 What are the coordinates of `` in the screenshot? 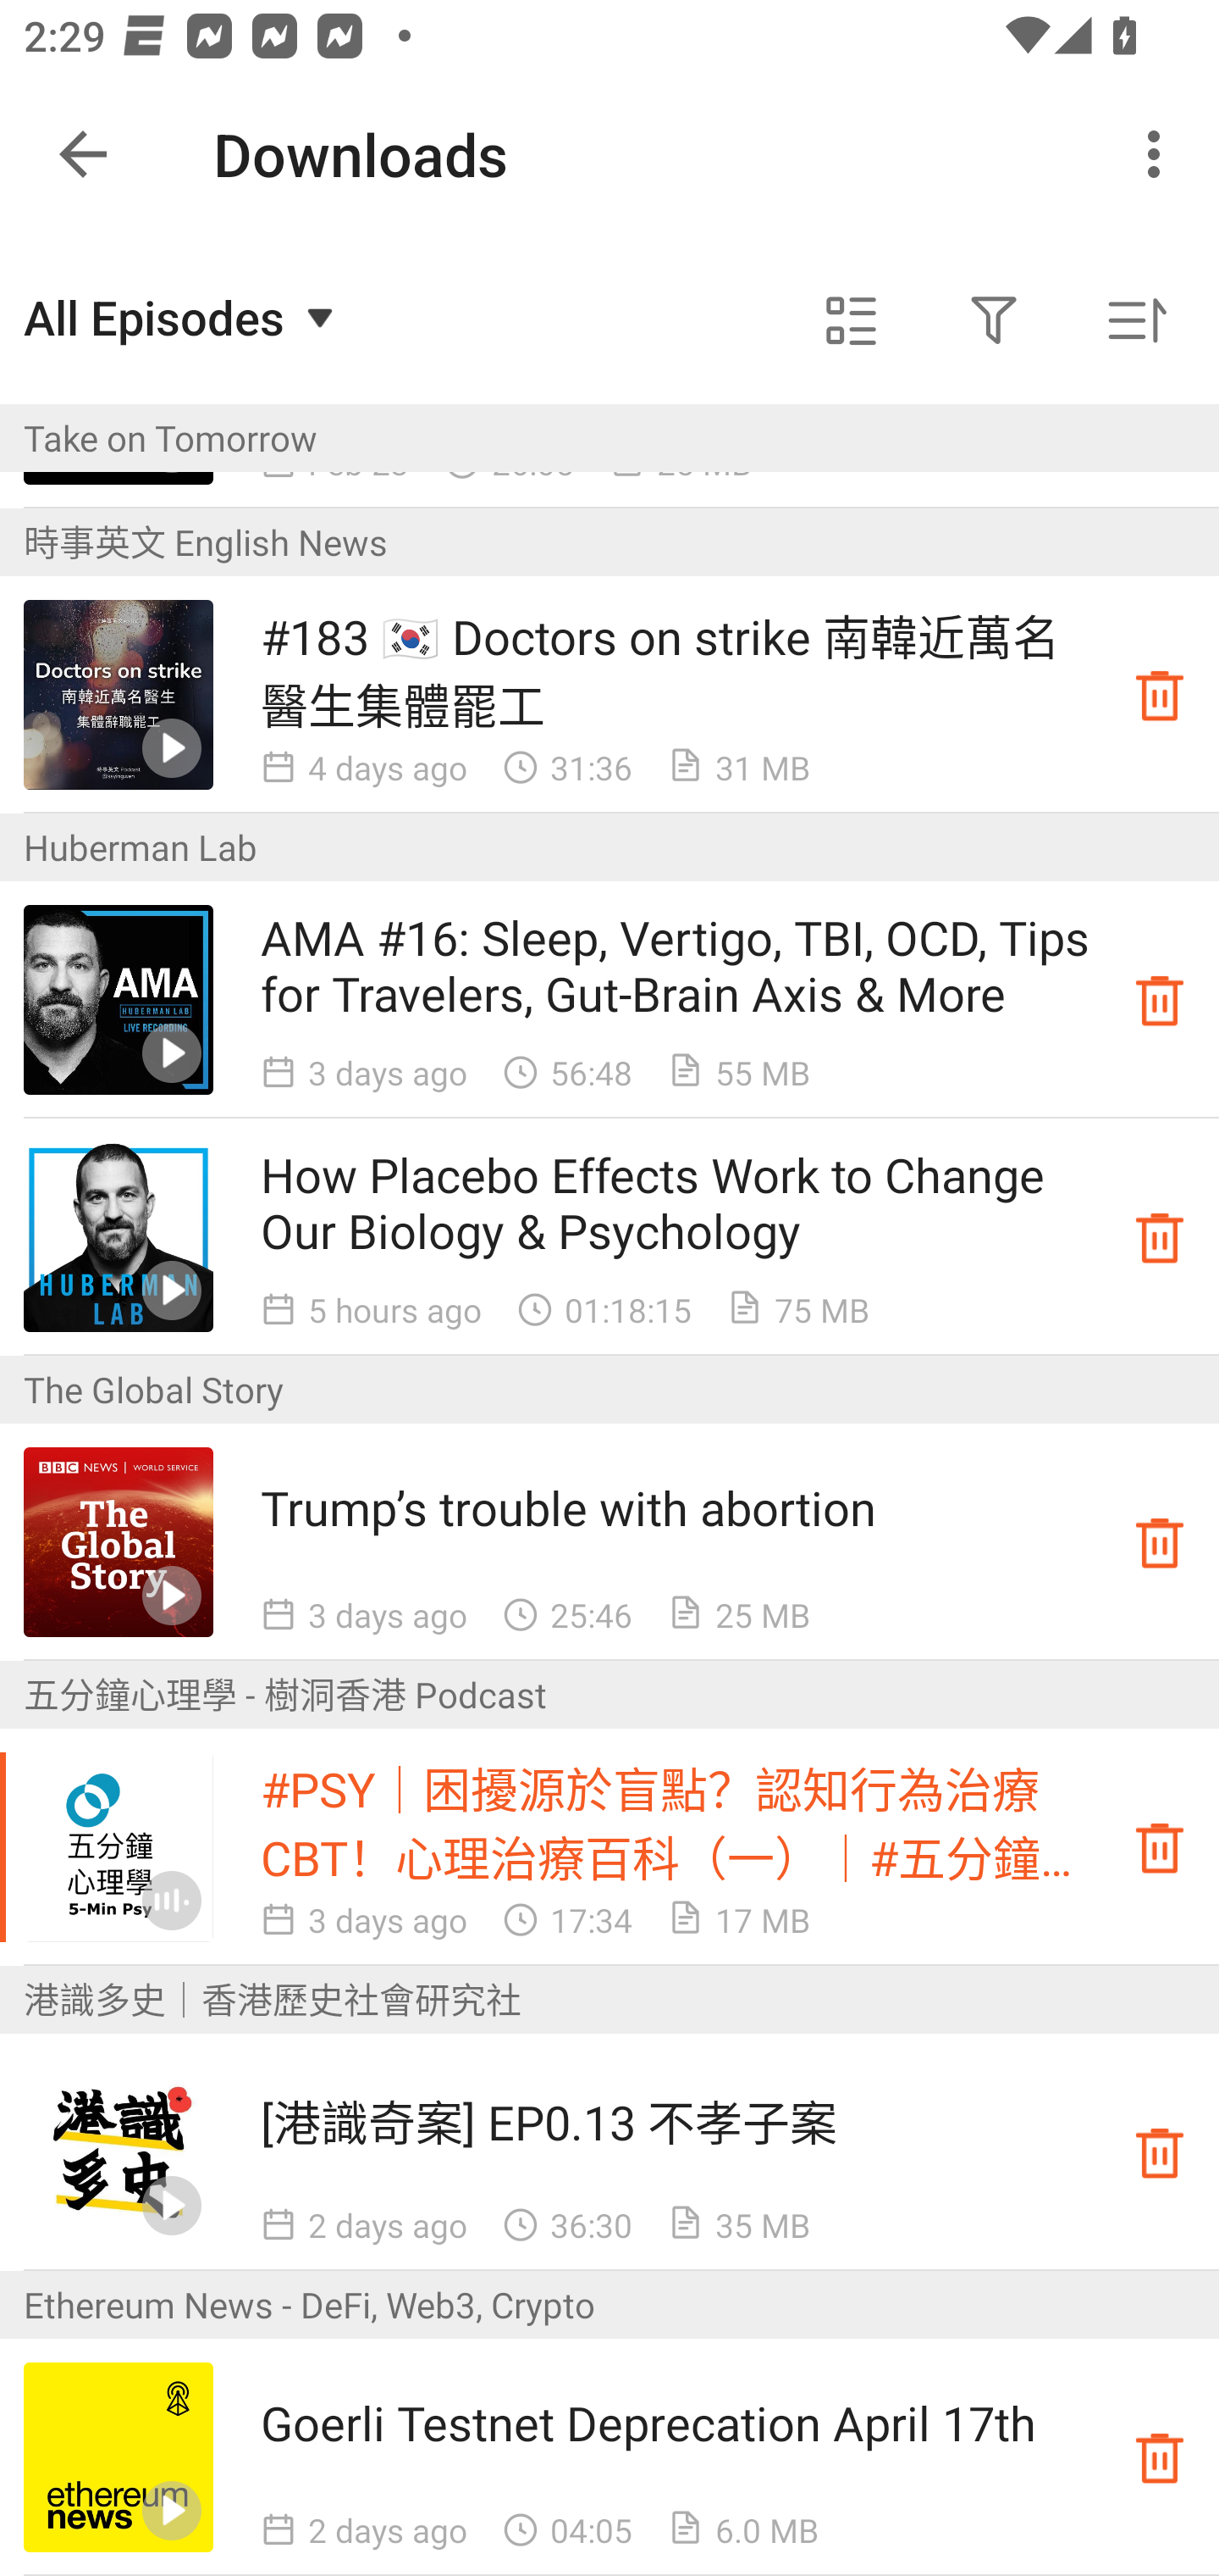 It's located at (852, 320).